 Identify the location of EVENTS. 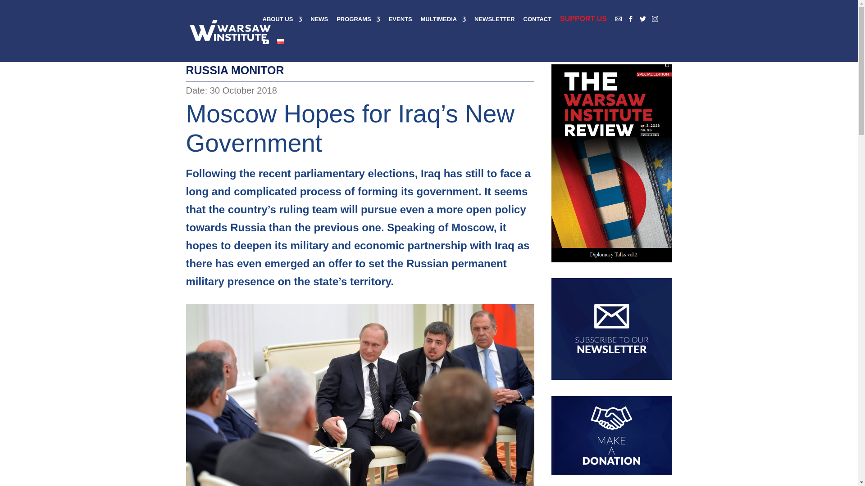
(400, 27).